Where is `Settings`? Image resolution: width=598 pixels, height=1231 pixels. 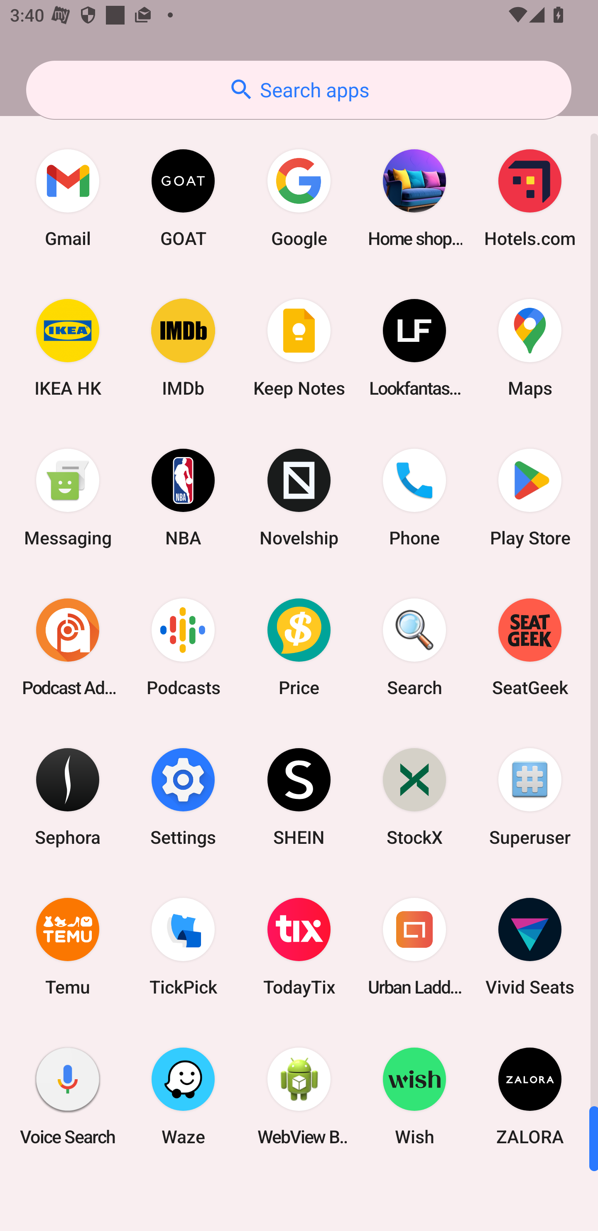
Settings is located at coordinates (183, 796).